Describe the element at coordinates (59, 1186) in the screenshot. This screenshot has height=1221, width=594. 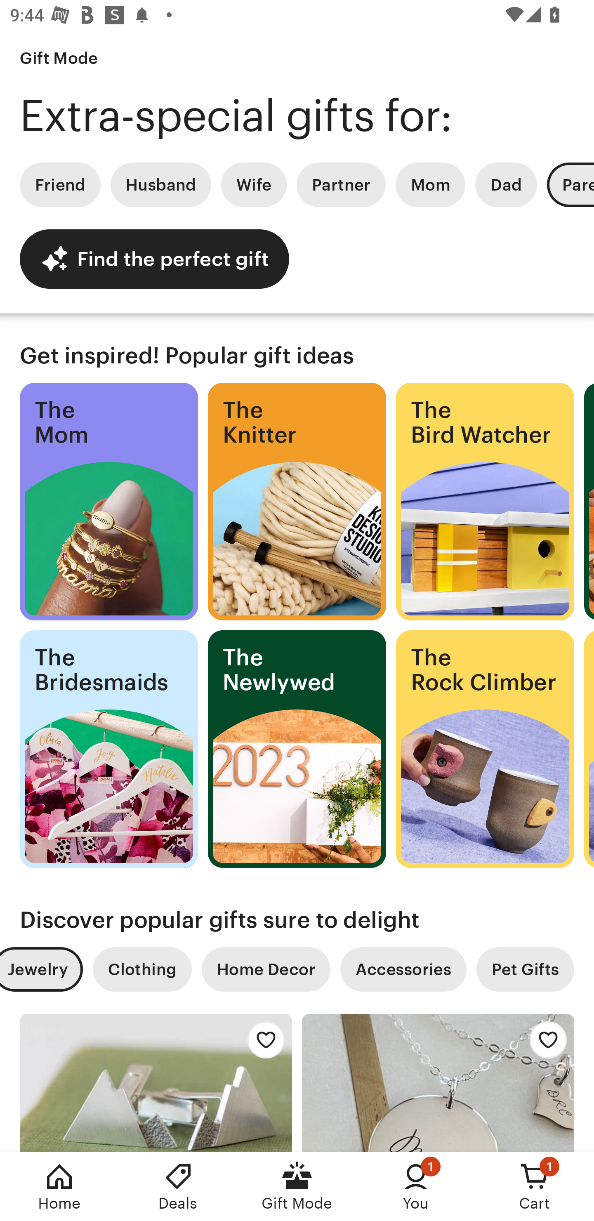
I see `Home` at that location.